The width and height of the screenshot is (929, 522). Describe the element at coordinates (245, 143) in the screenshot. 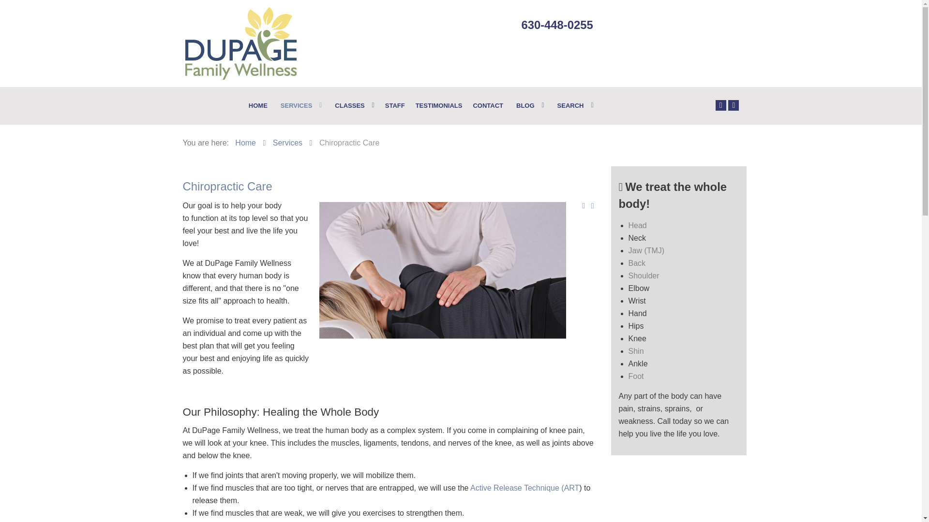

I see `Home` at that location.